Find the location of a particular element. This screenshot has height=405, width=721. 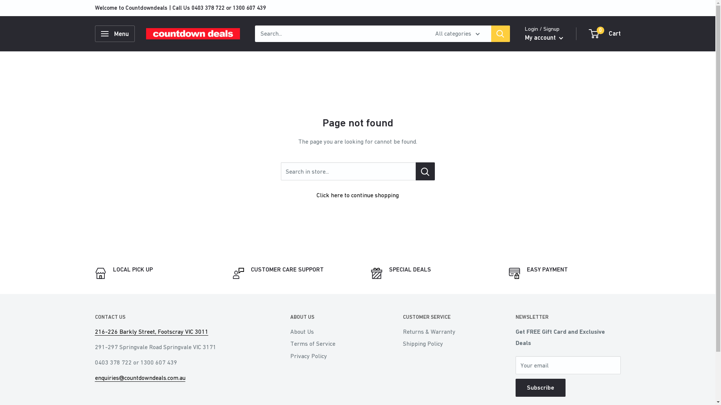

216-226 Barkly Street, Footscray VIC 3011 is located at coordinates (151, 331).